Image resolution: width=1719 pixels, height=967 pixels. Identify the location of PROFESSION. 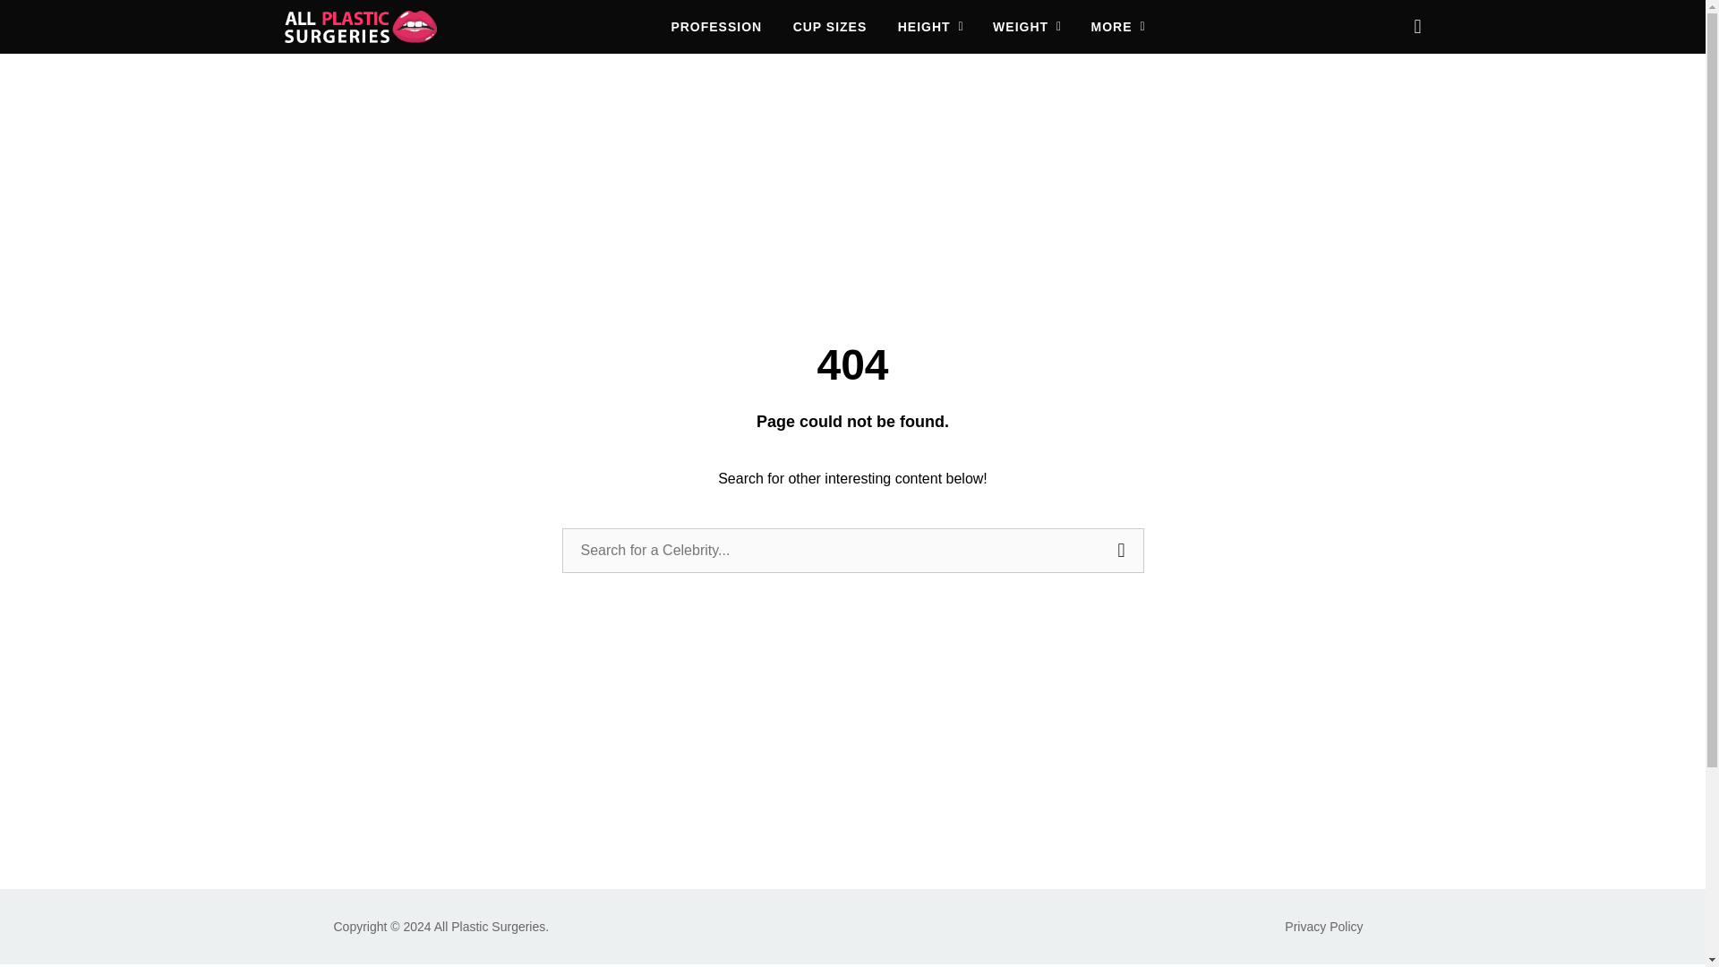
(715, 27).